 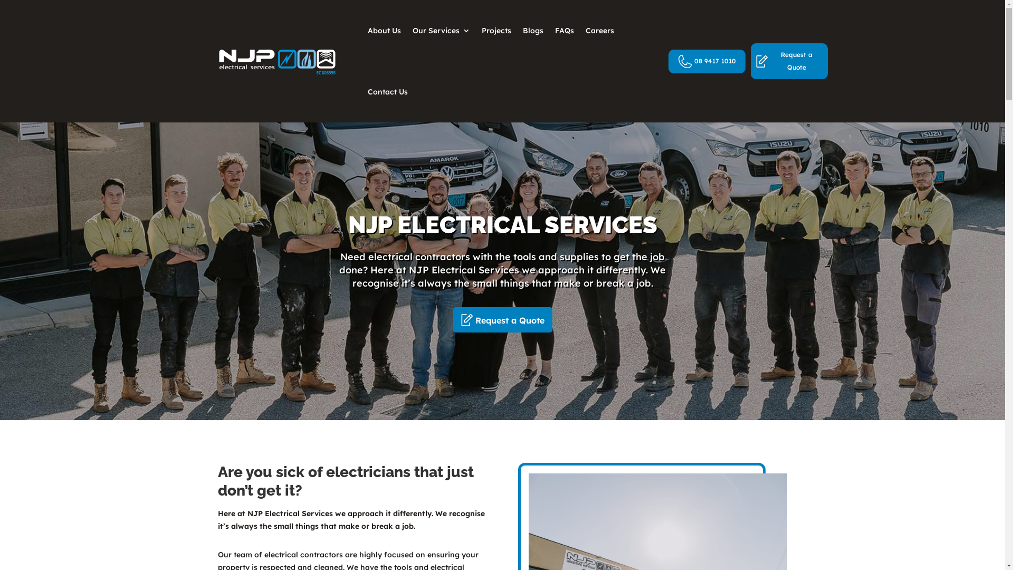 What do you see at coordinates (384, 31) in the screenshot?
I see `About Us` at bounding box center [384, 31].